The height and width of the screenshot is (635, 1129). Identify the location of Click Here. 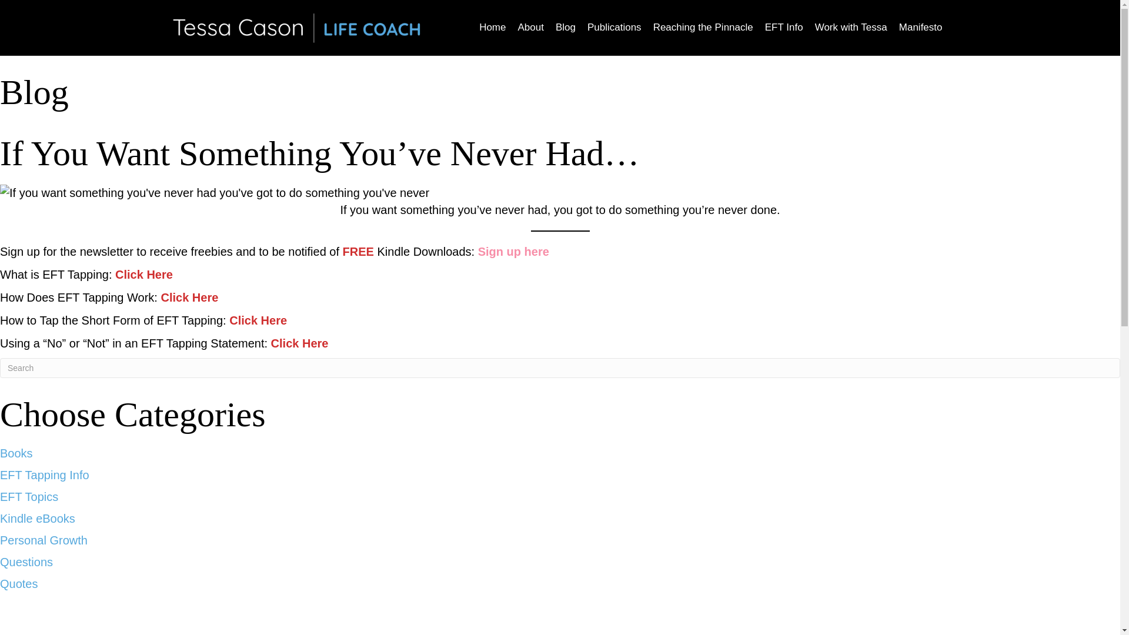
(299, 343).